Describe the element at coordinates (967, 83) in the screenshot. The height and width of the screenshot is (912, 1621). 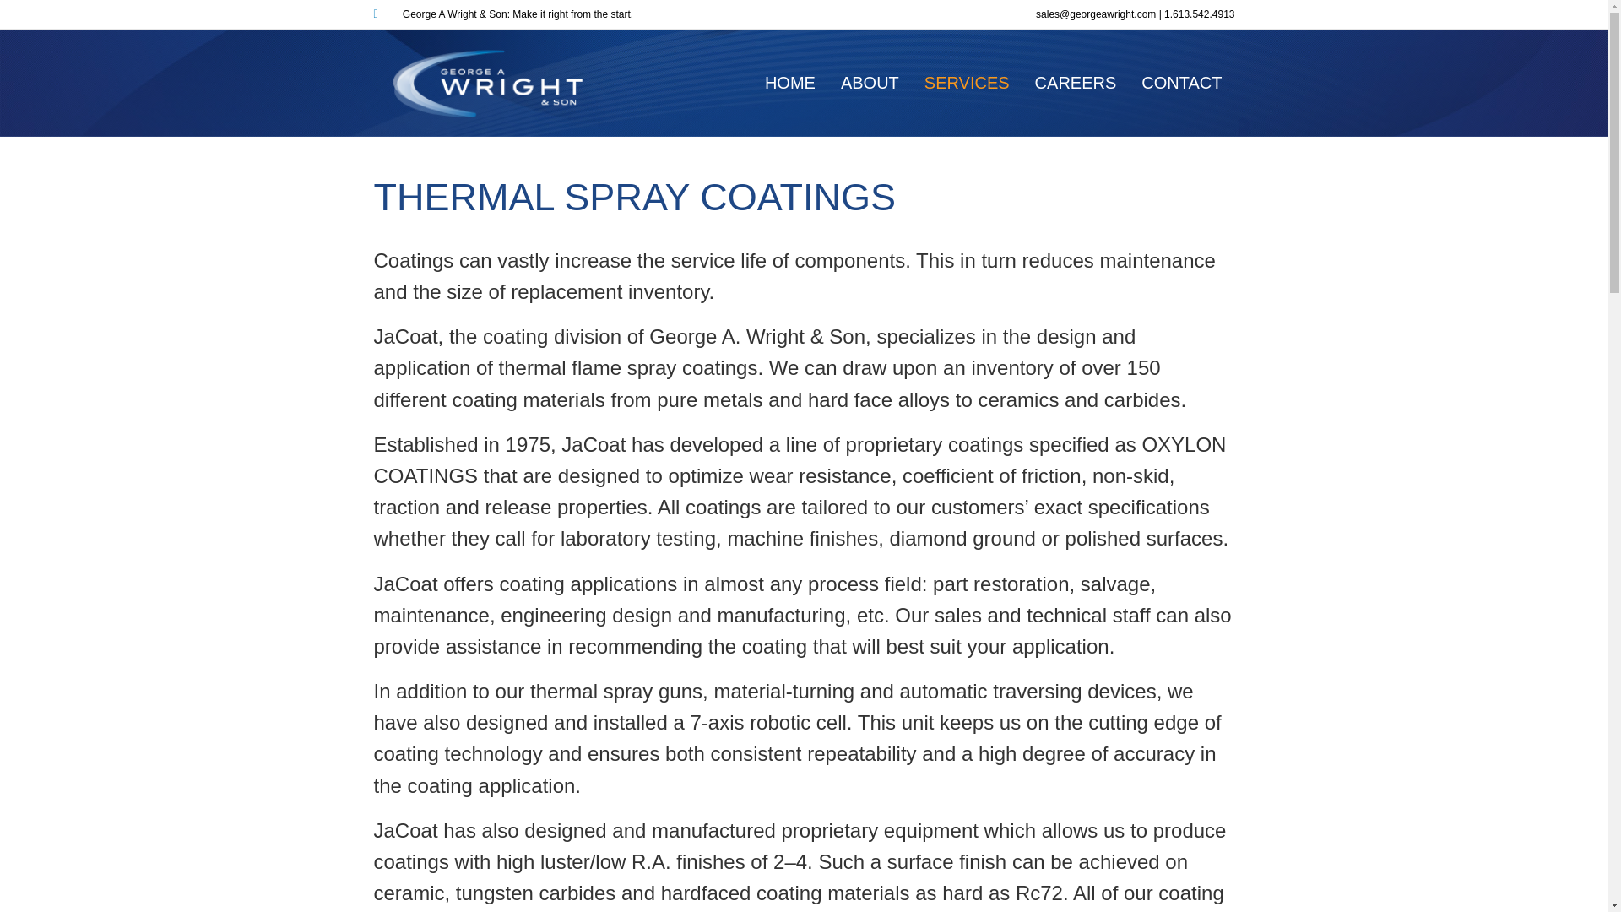
I see `SERVICES` at that location.